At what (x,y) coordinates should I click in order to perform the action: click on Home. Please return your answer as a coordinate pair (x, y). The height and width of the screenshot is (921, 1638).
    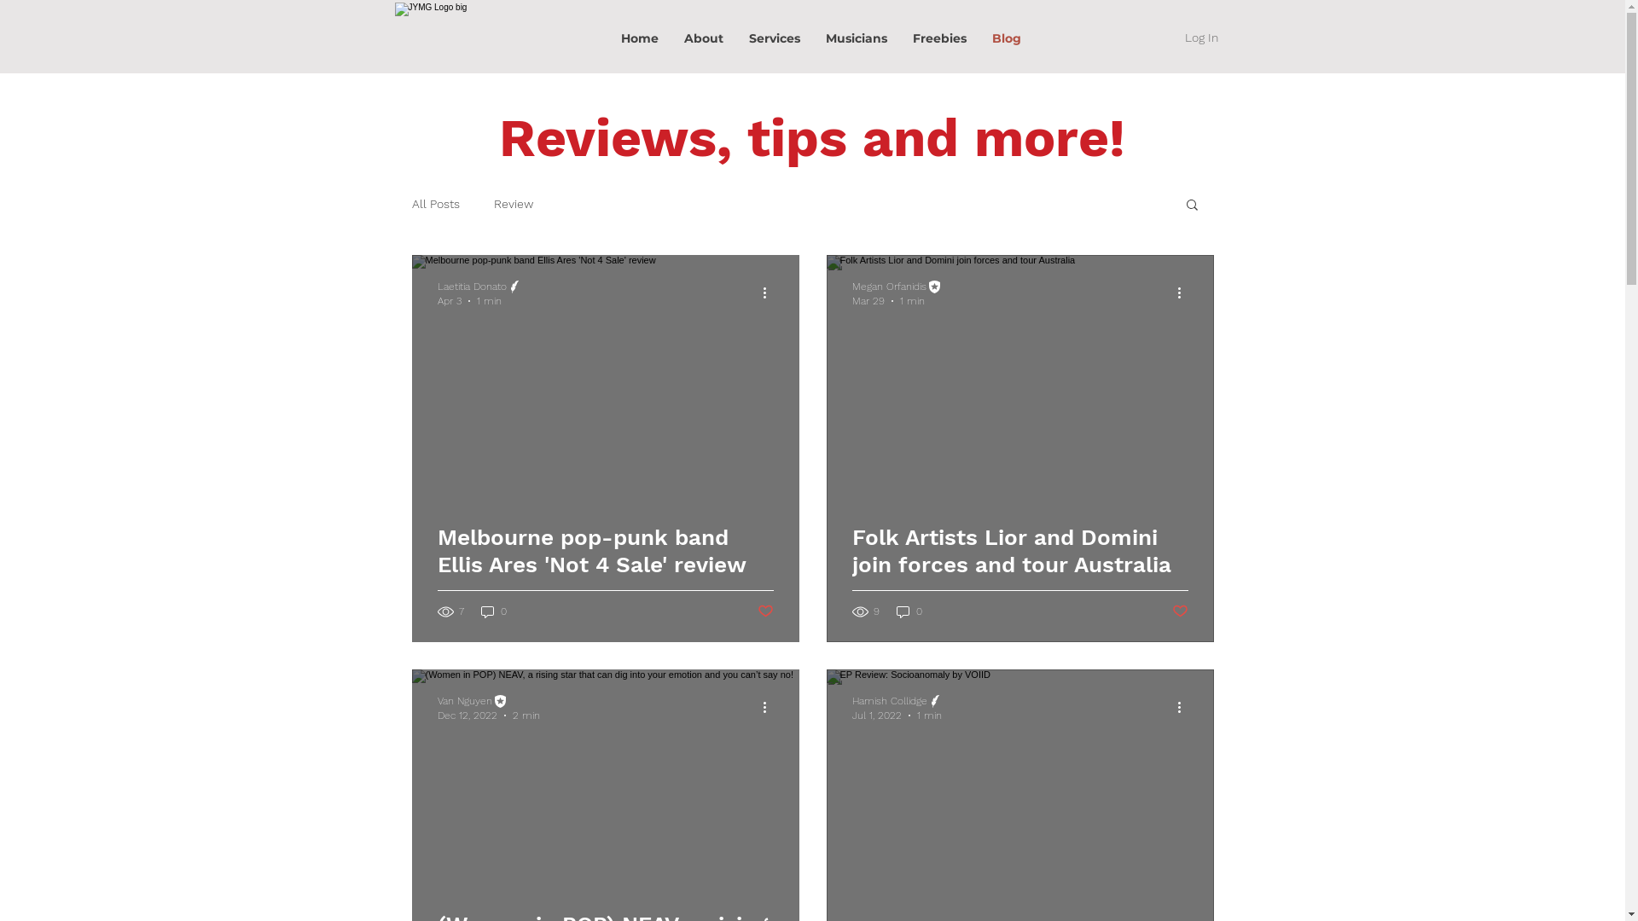
    Looking at the image, I should click on (639, 38).